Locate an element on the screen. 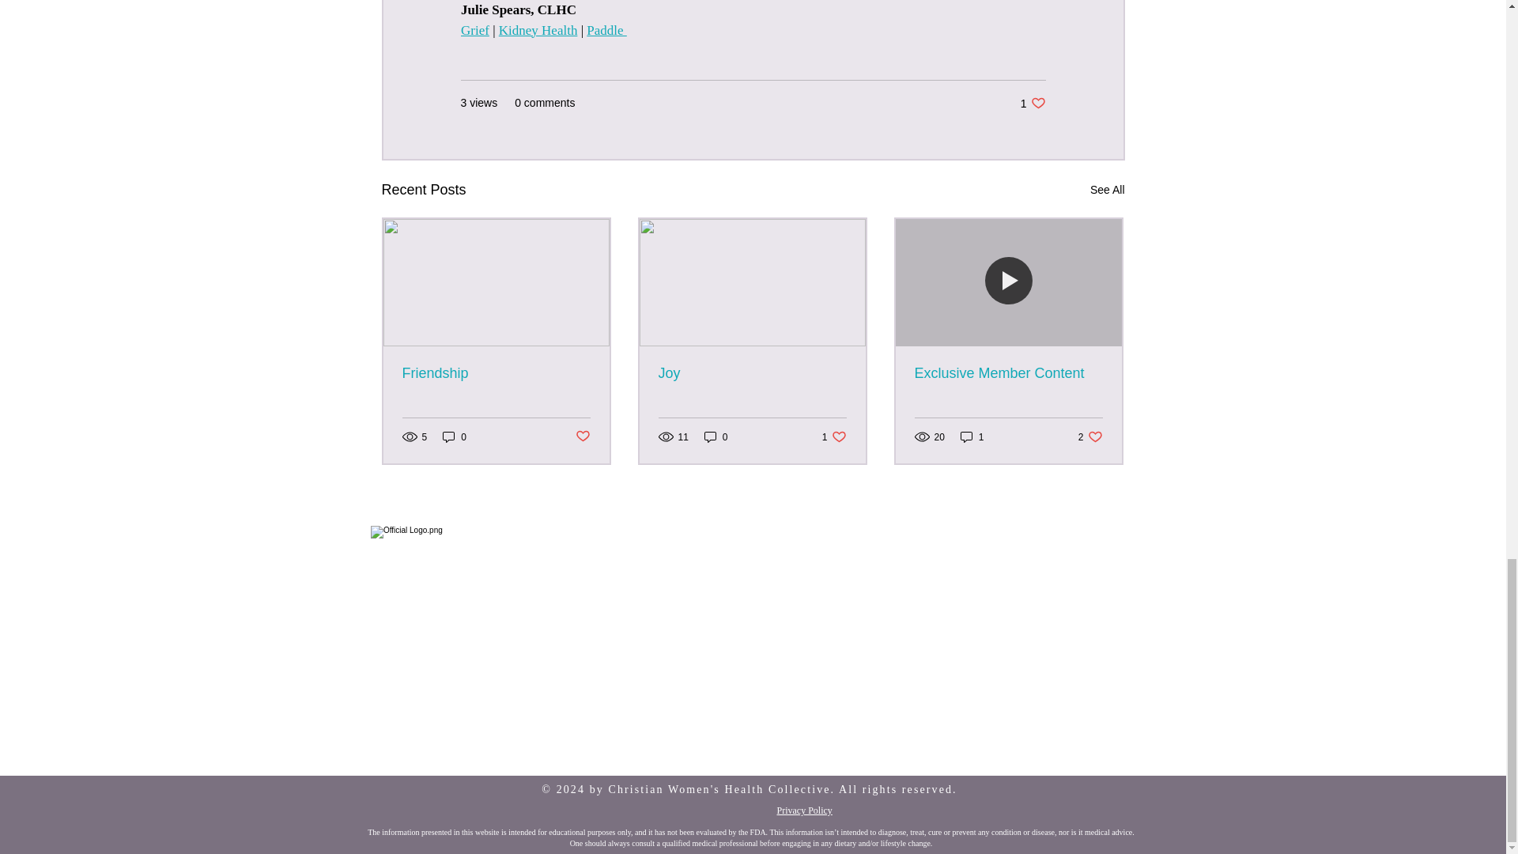  Post not marked as liked is located at coordinates (835, 436).